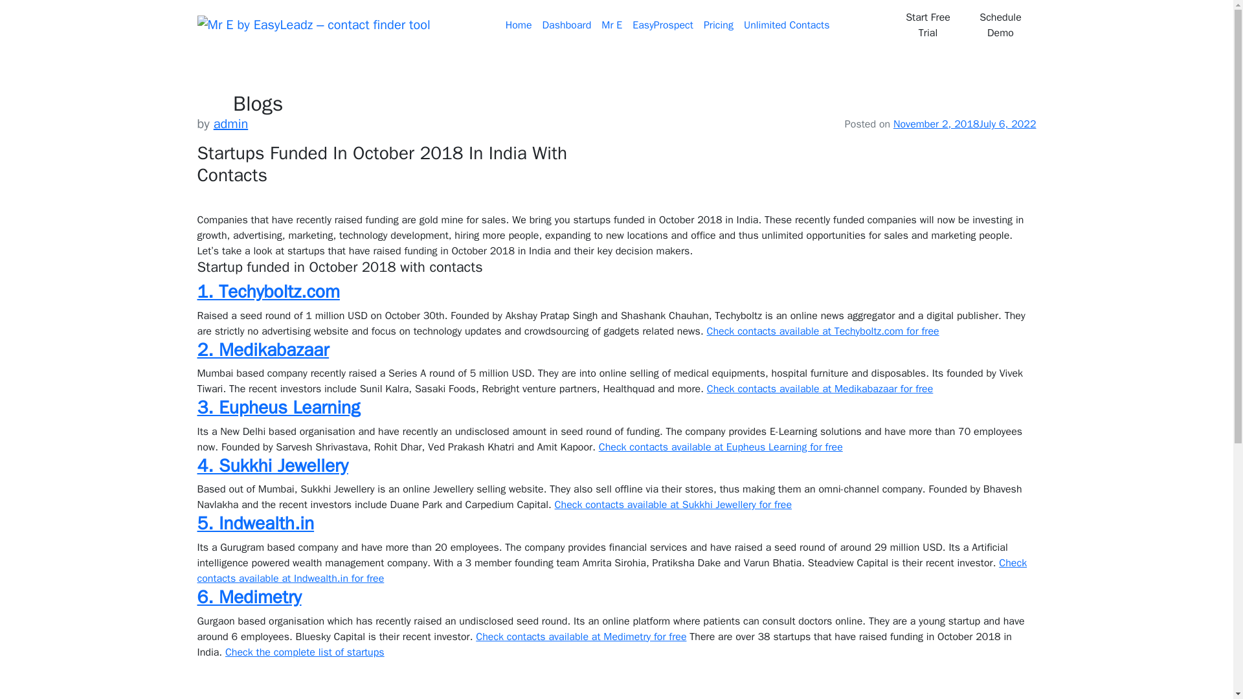  I want to click on Start Free Trial, so click(927, 25).